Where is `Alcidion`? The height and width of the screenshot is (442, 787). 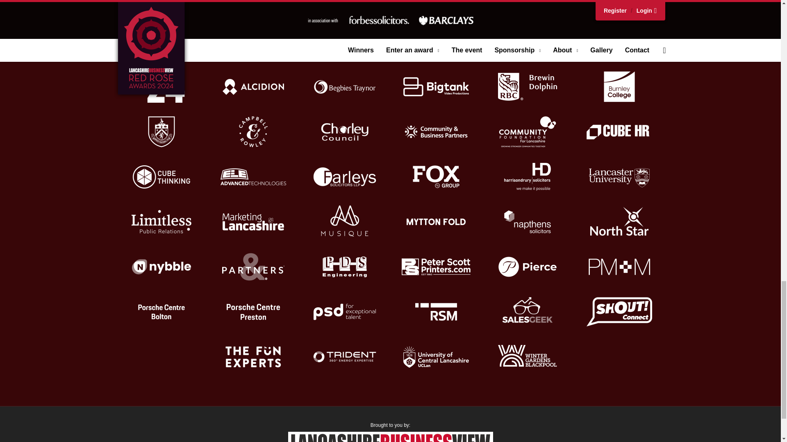 Alcidion is located at coordinates (253, 86).